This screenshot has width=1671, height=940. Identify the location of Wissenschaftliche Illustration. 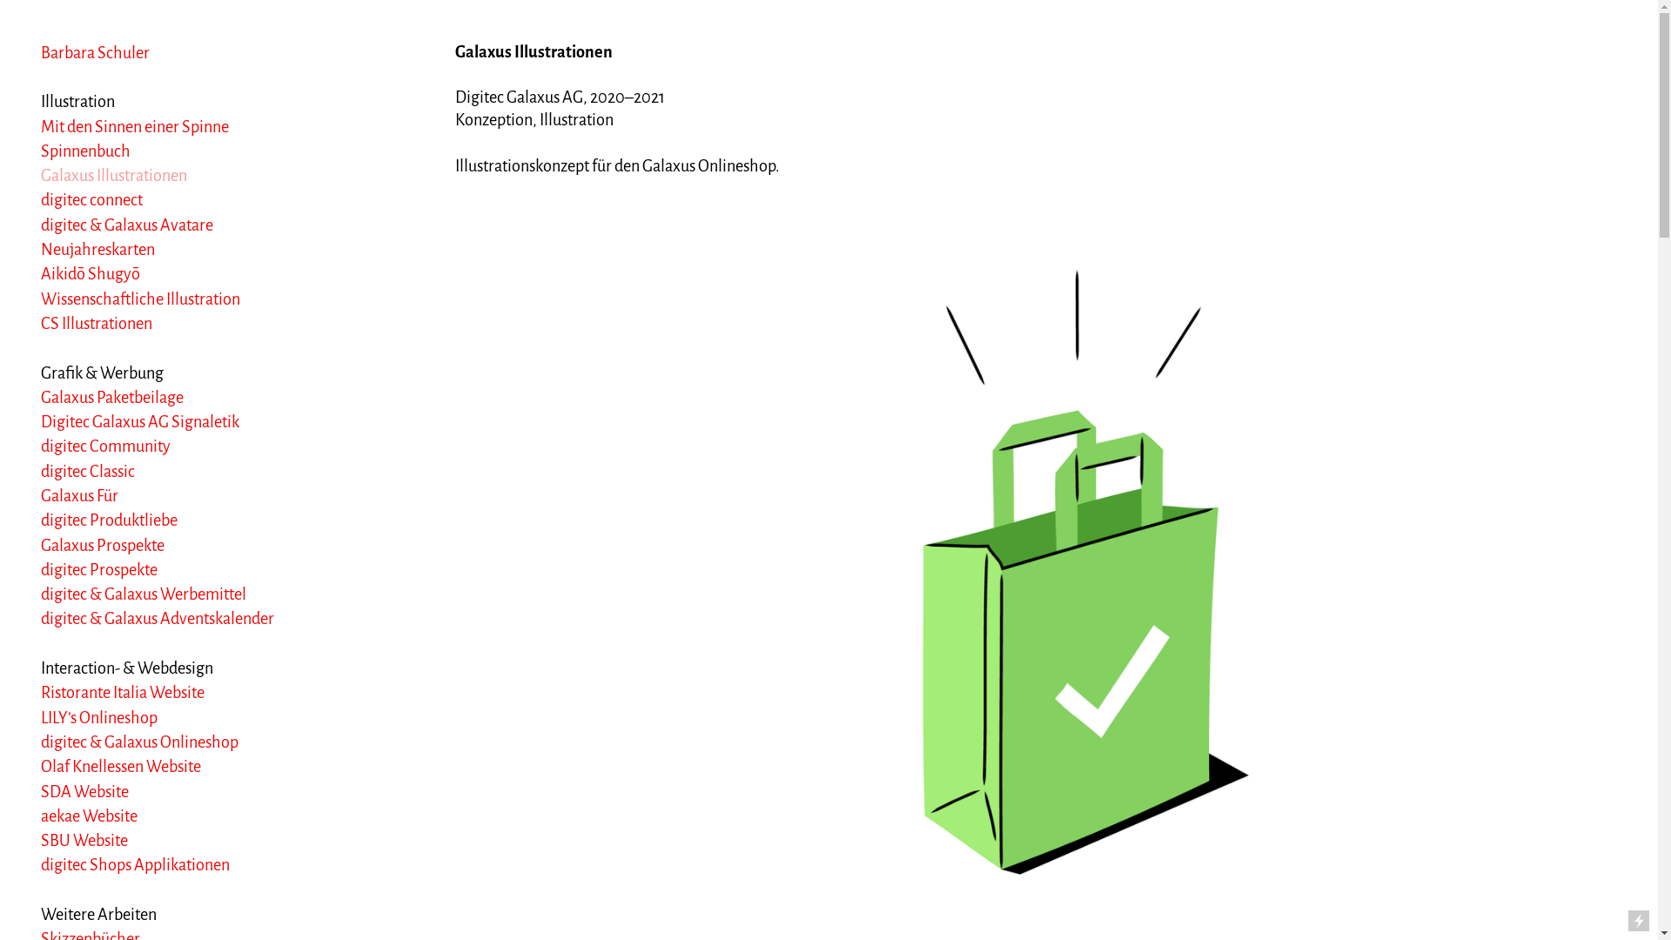
(141, 299).